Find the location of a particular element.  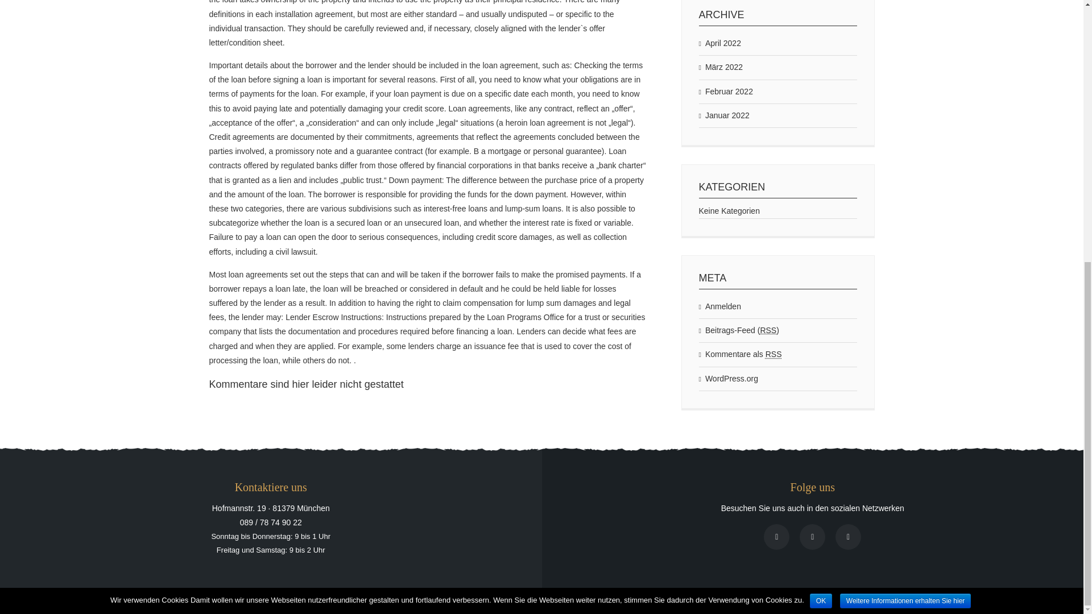

Anmelden is located at coordinates (719, 307).